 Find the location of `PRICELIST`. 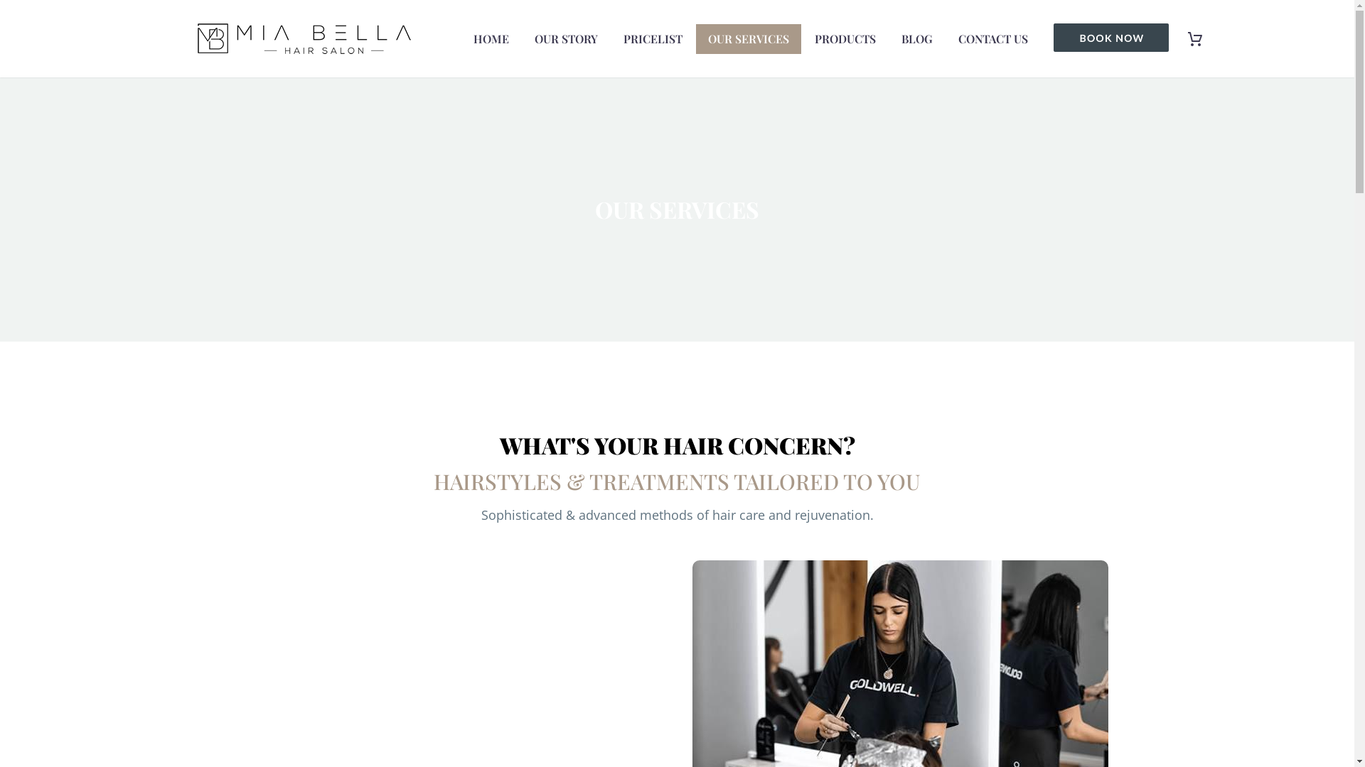

PRICELIST is located at coordinates (653, 39).